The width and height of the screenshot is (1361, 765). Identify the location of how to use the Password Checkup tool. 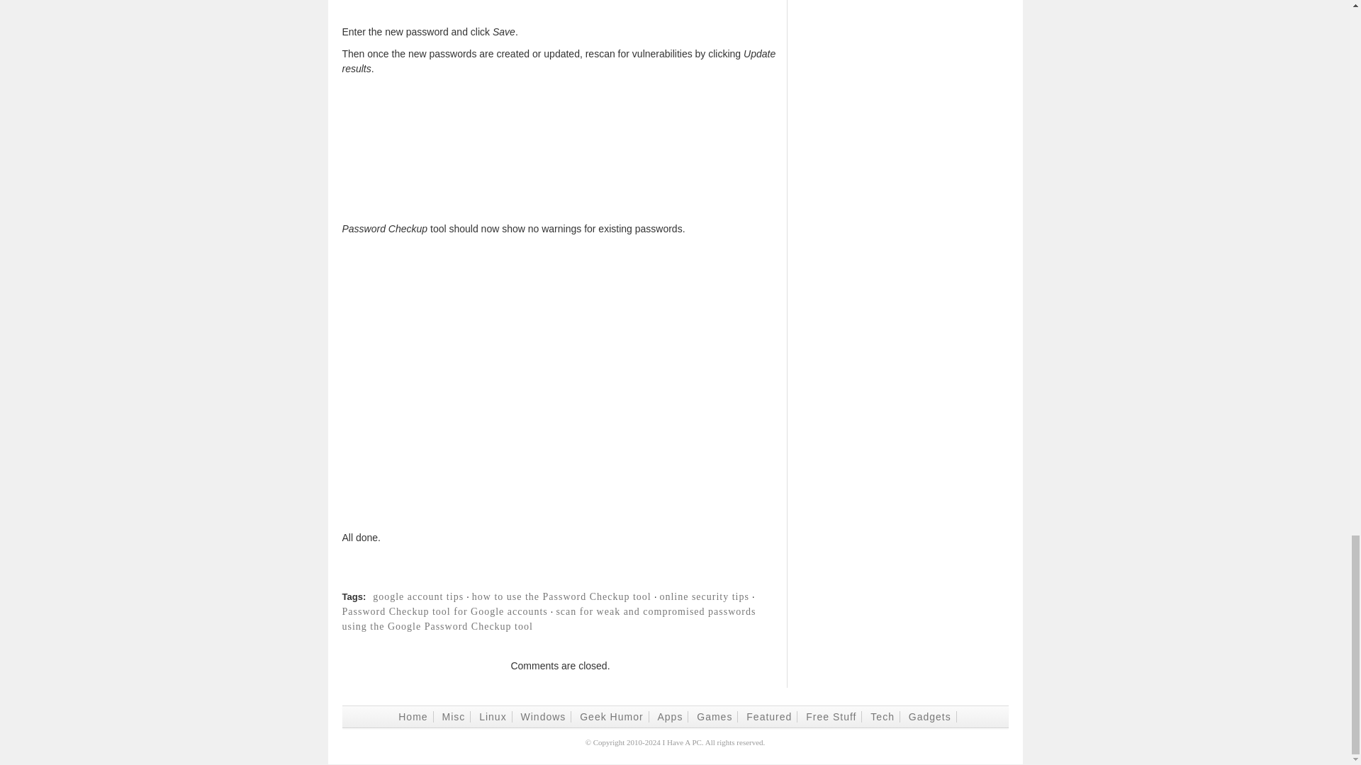
(561, 596).